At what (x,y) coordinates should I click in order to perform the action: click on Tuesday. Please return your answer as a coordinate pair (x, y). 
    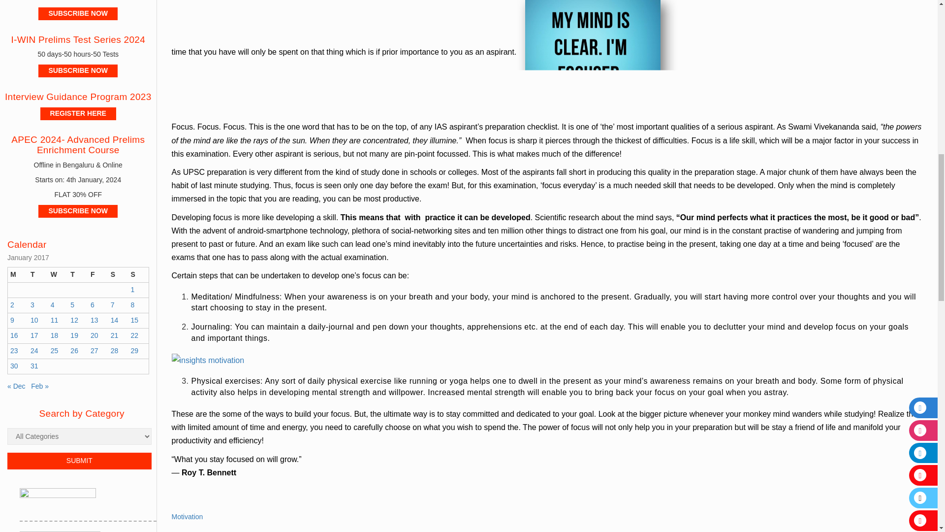
    Looking at the image, I should click on (38, 275).